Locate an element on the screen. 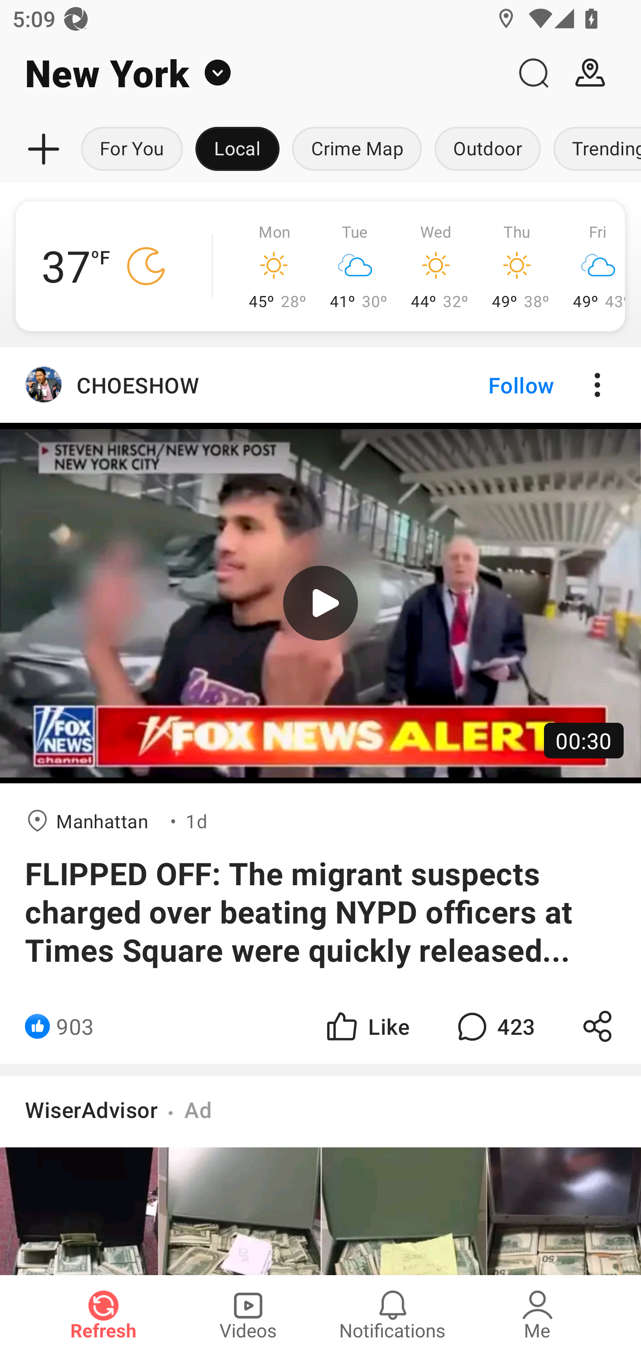 Image resolution: width=641 pixels, height=1353 pixels. 903 is located at coordinates (75, 1026).